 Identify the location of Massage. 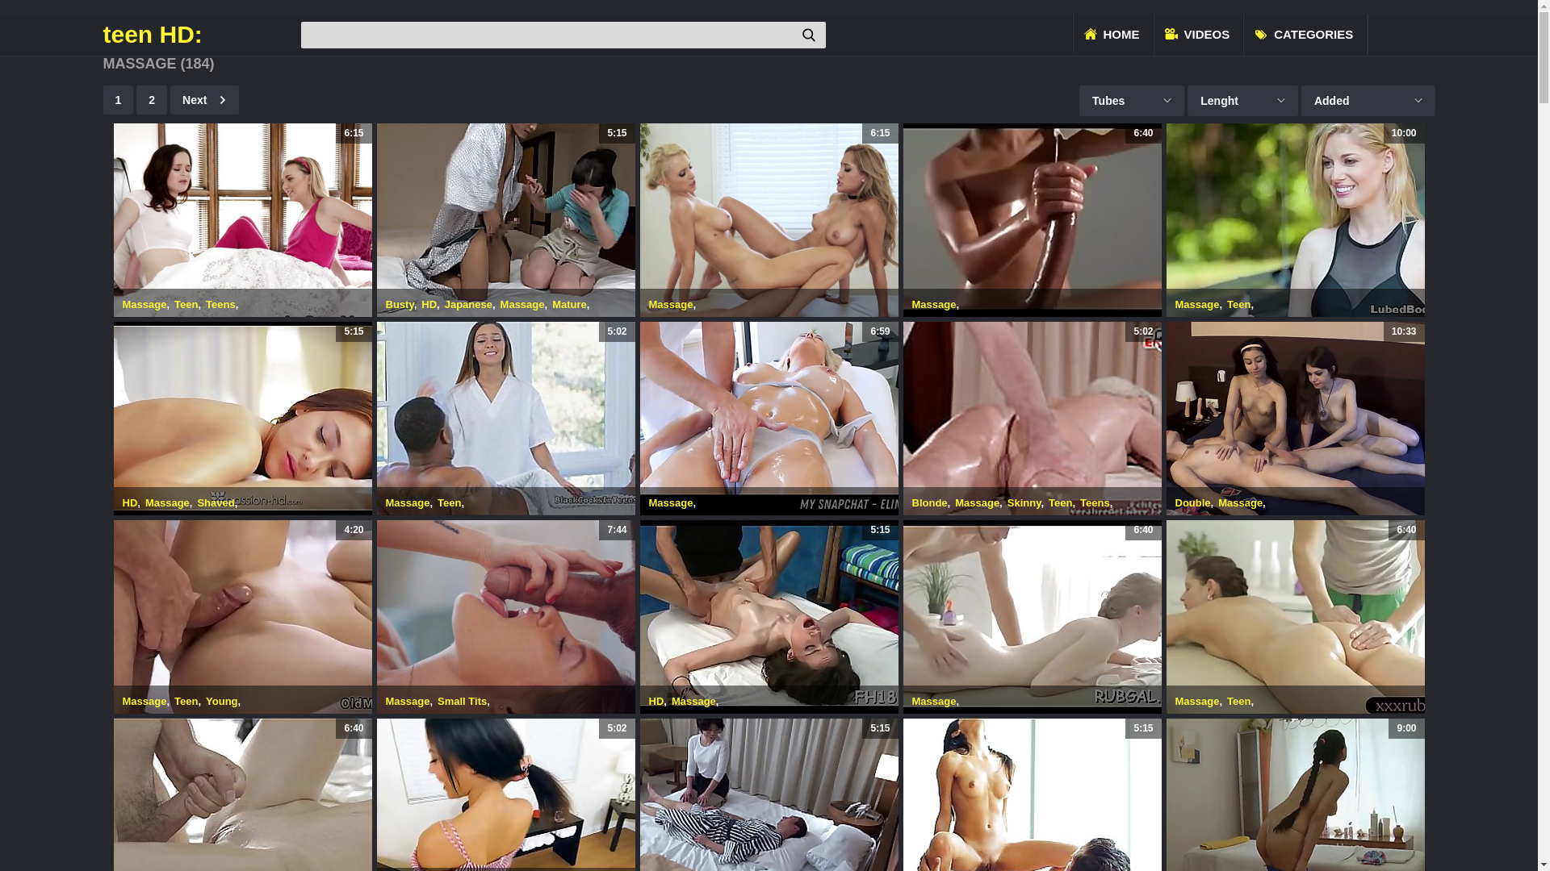
(977, 503).